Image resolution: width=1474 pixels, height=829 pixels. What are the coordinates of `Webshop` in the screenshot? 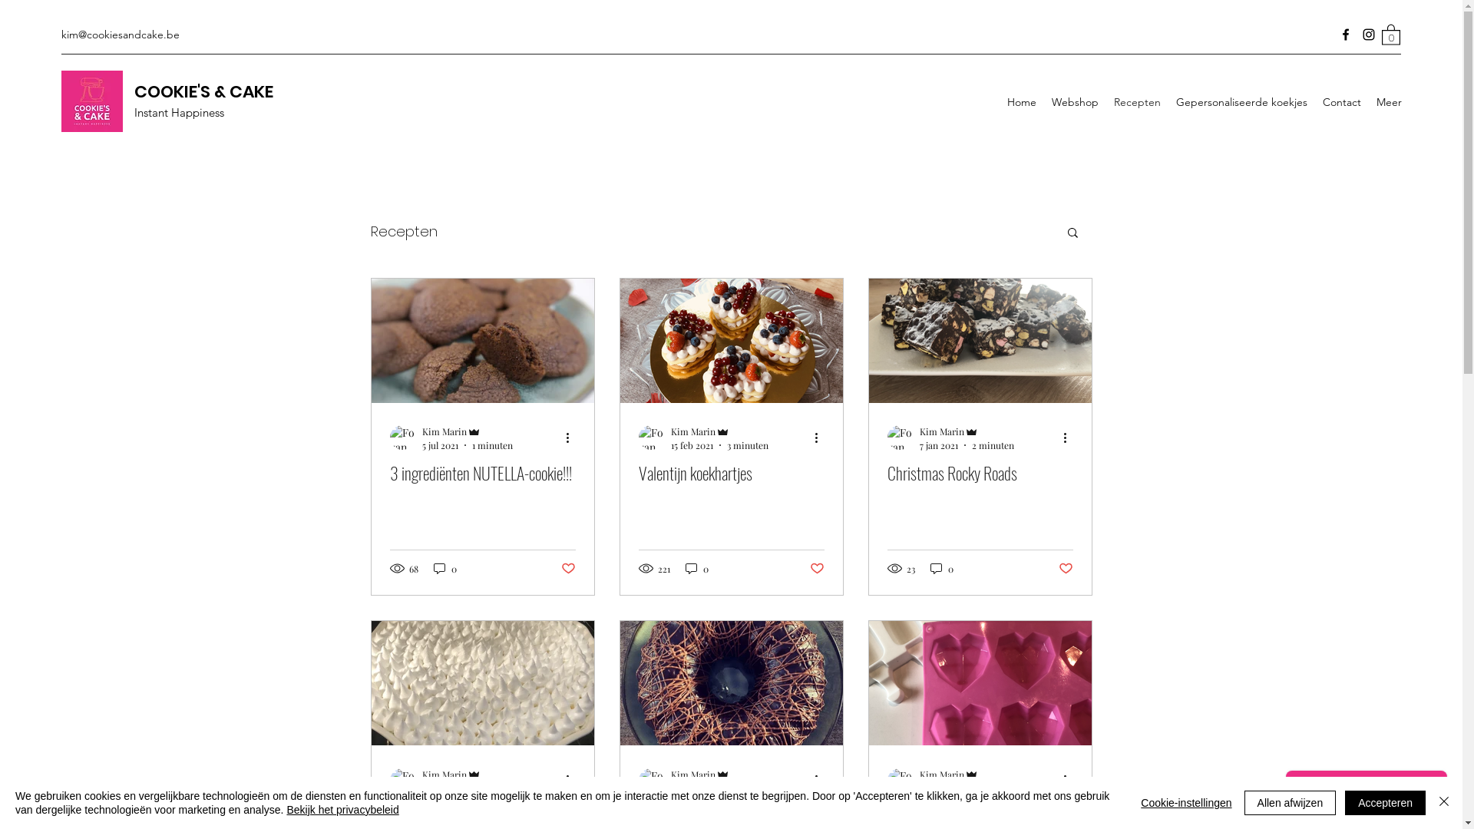 It's located at (1075, 102).